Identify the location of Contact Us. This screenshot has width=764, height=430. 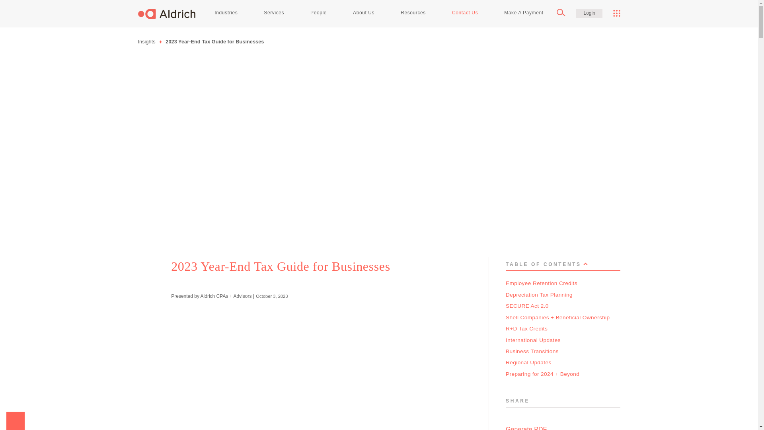
(465, 12).